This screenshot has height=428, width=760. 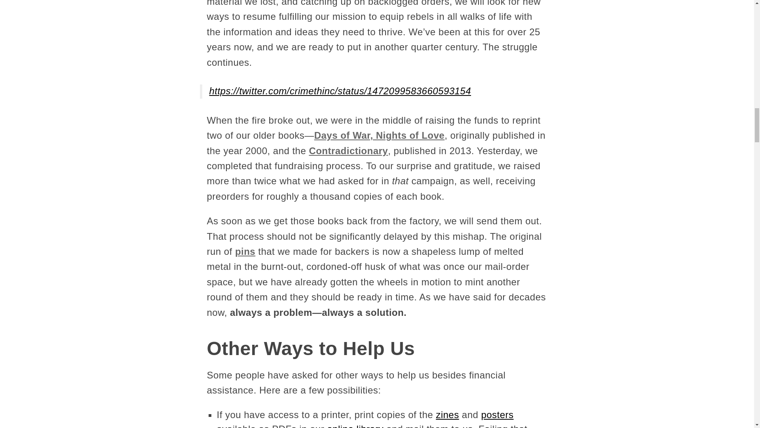 What do you see at coordinates (355, 426) in the screenshot?
I see `online library` at bounding box center [355, 426].